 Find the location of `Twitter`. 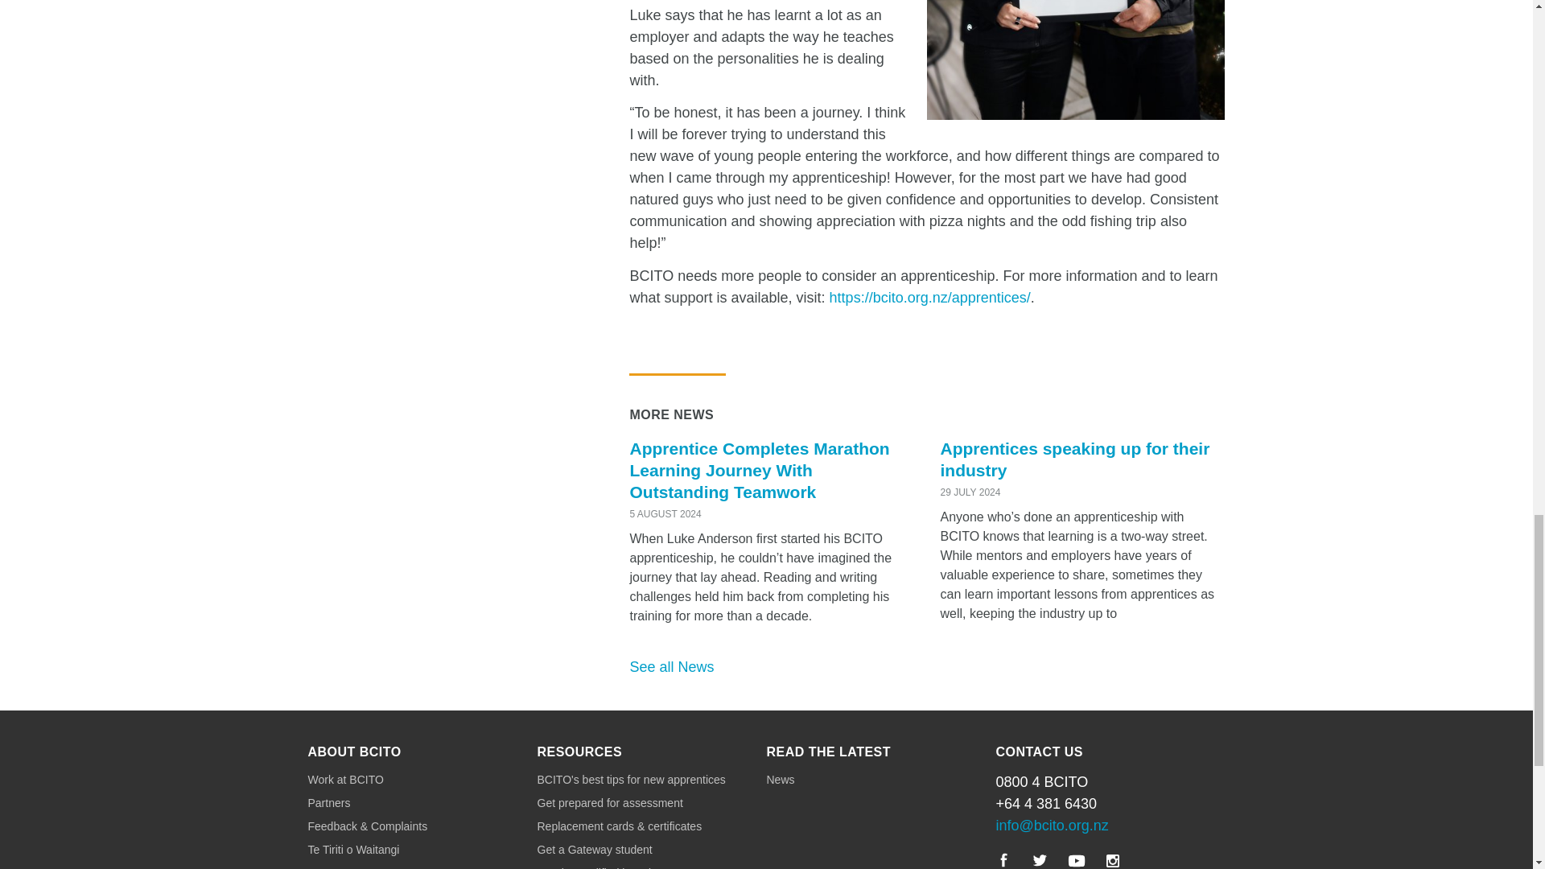

Twitter is located at coordinates (1040, 860).